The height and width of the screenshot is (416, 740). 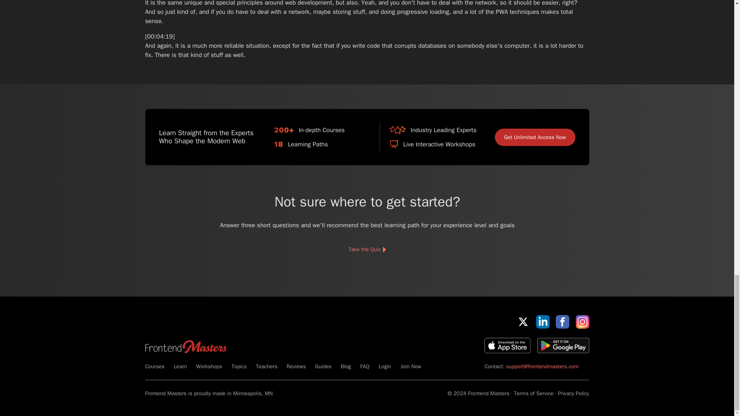 What do you see at coordinates (507, 345) in the screenshot?
I see `Apple App Store` at bounding box center [507, 345].